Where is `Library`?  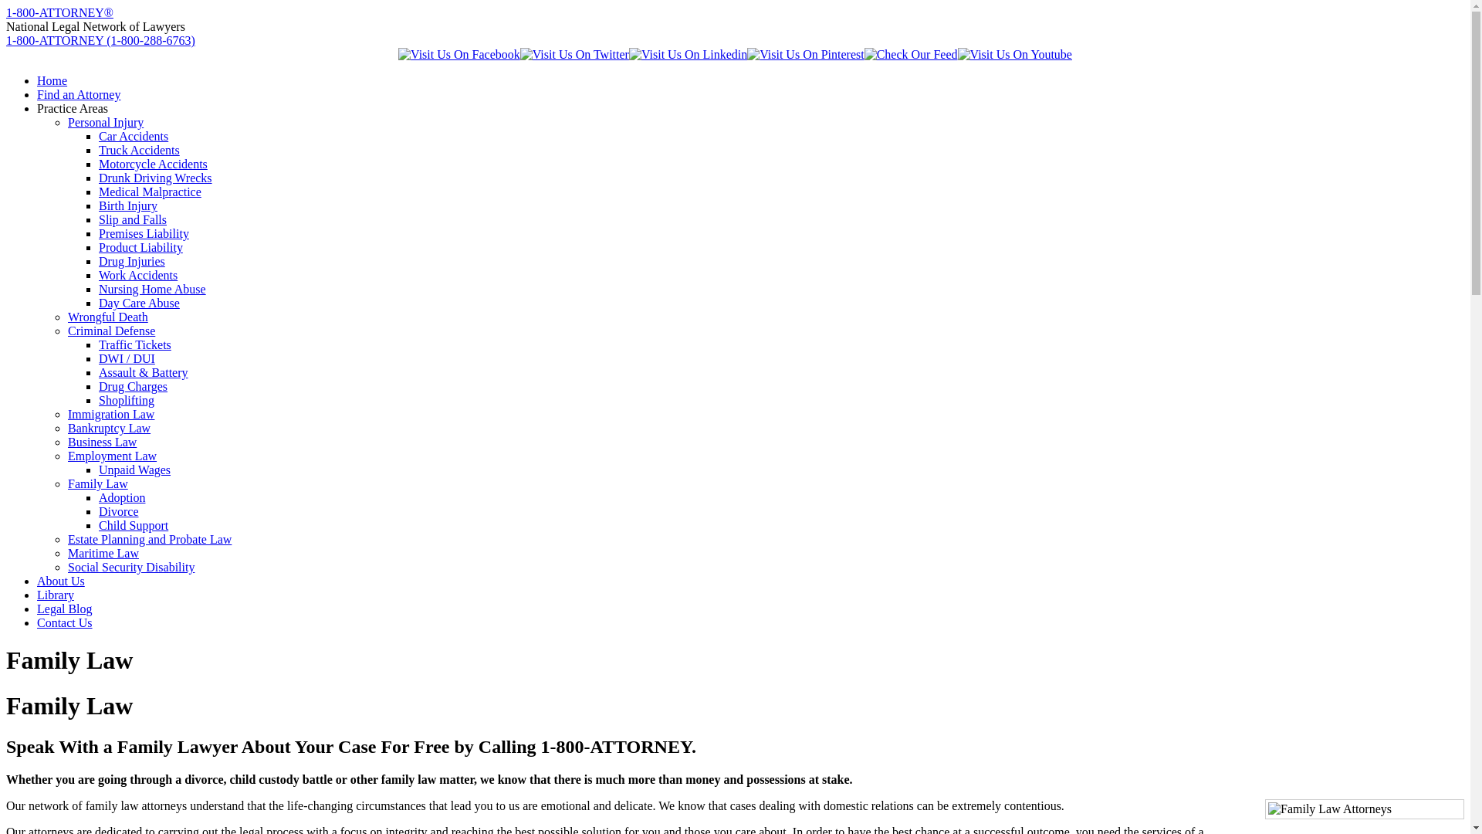
Library is located at coordinates (56, 595).